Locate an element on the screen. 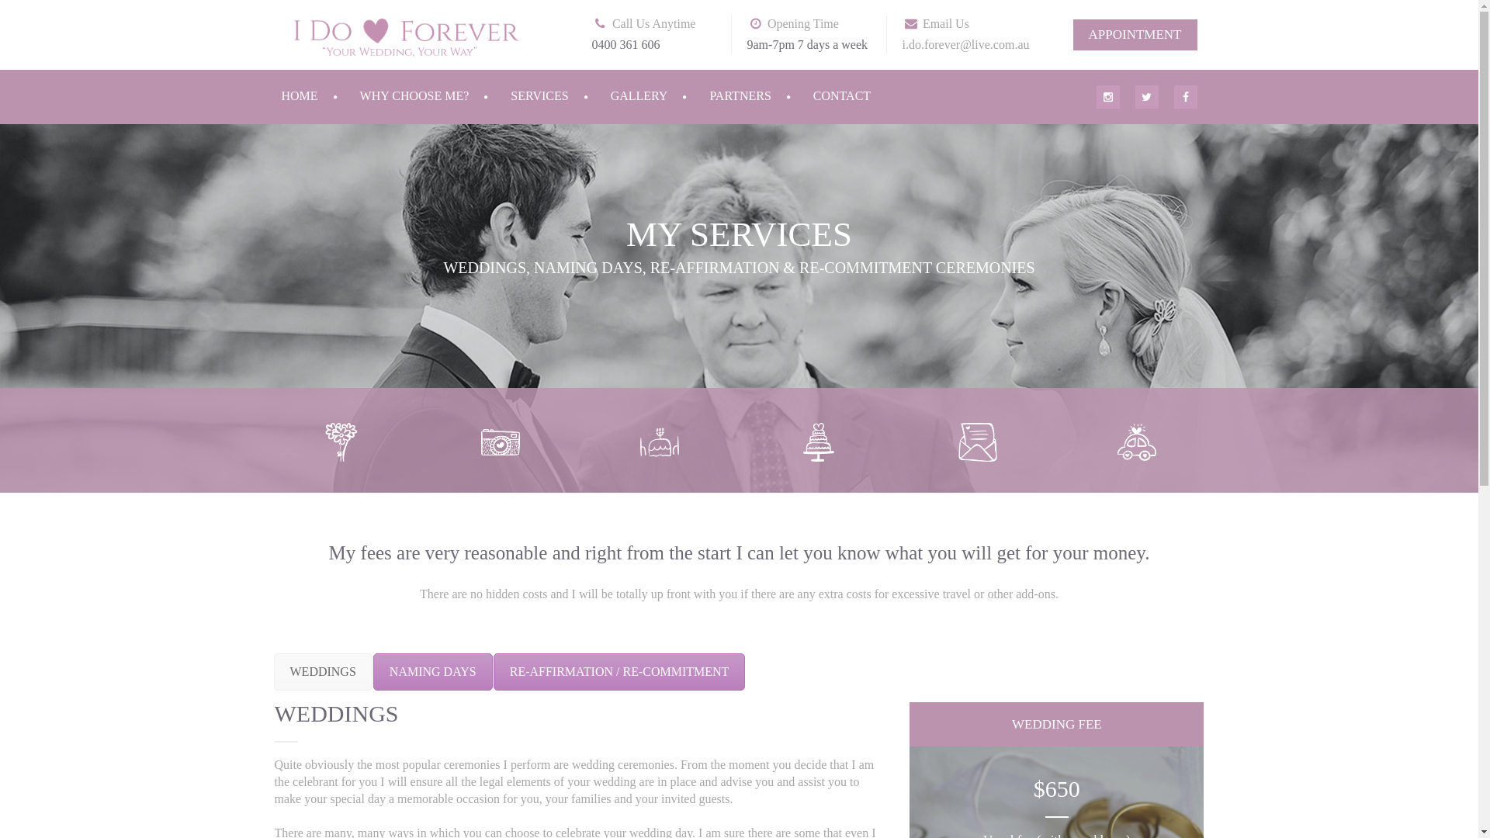  APPOINTMENT is located at coordinates (1135, 35).